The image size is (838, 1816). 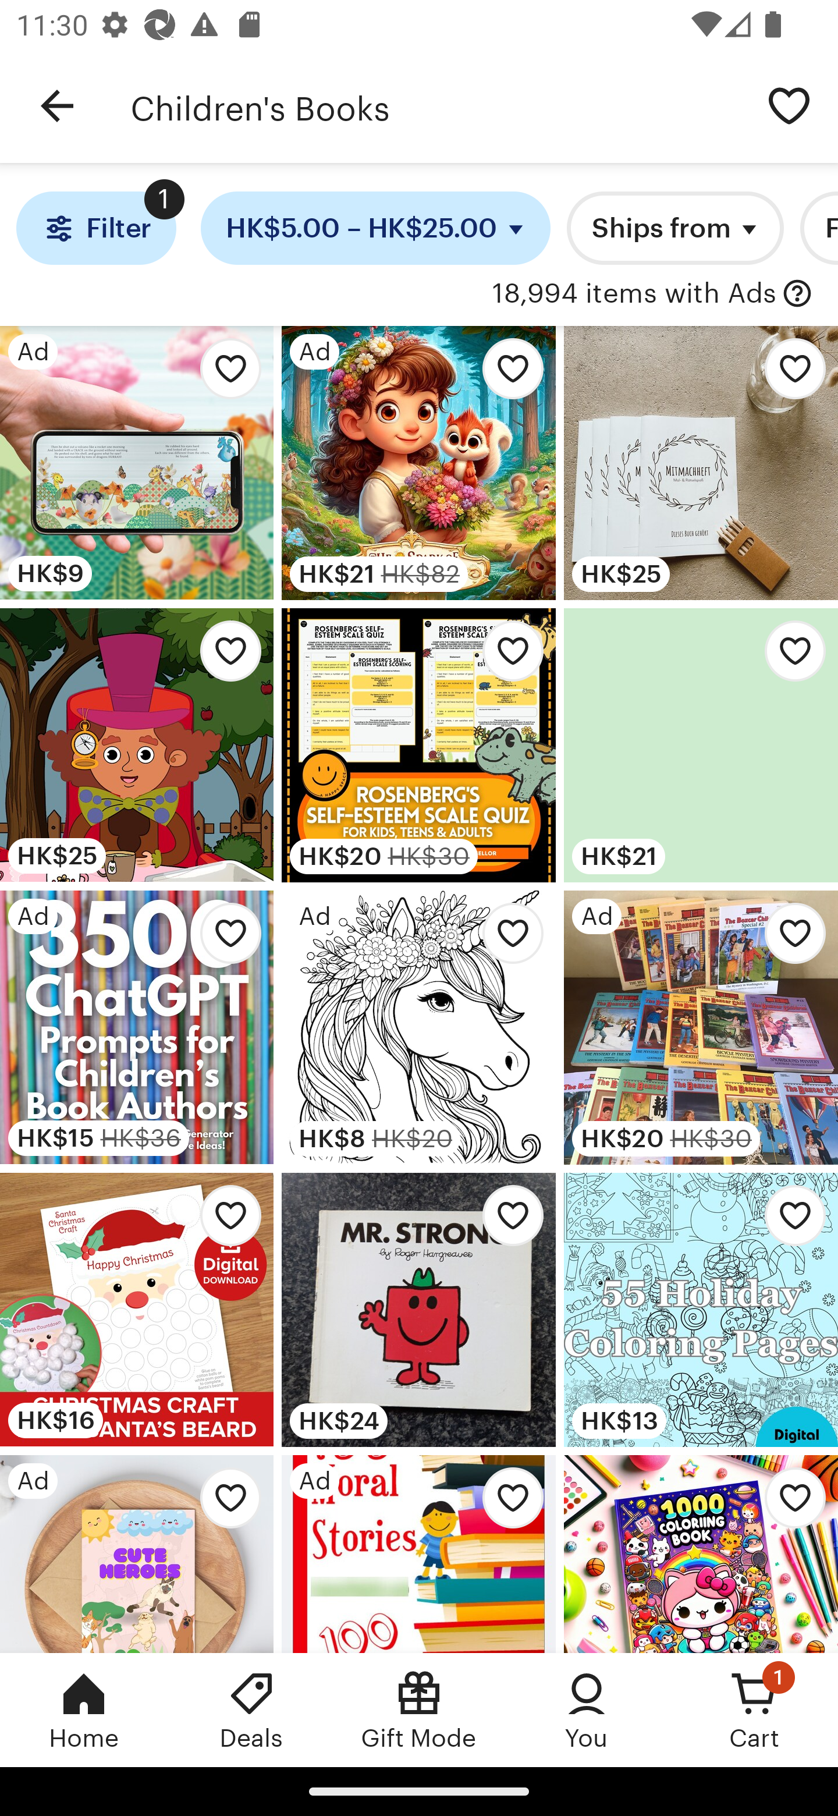 What do you see at coordinates (376, 228) in the screenshot?
I see `HK$5.00 – HK$25.00` at bounding box center [376, 228].